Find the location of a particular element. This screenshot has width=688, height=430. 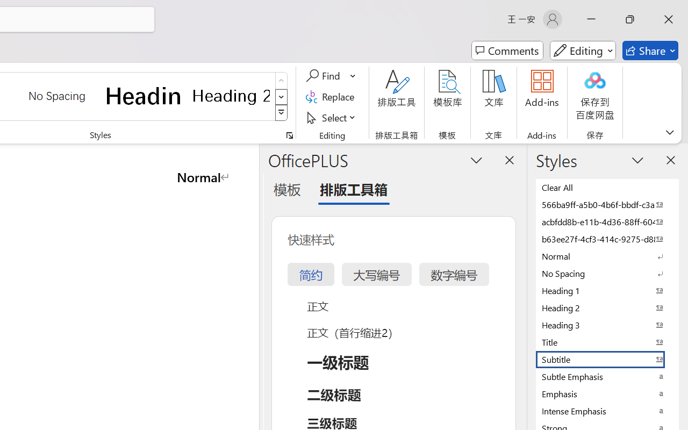

Clear All is located at coordinates (607, 187).